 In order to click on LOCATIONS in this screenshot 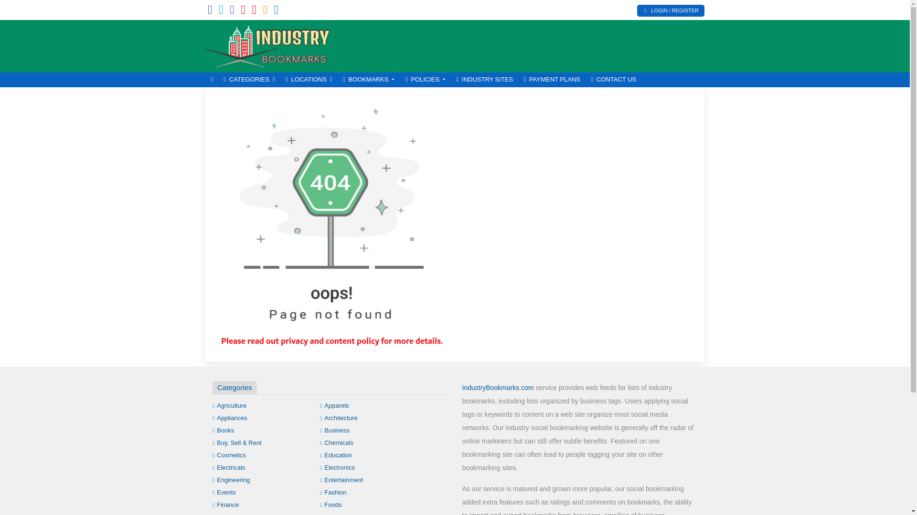, I will do `click(309, 80)`.